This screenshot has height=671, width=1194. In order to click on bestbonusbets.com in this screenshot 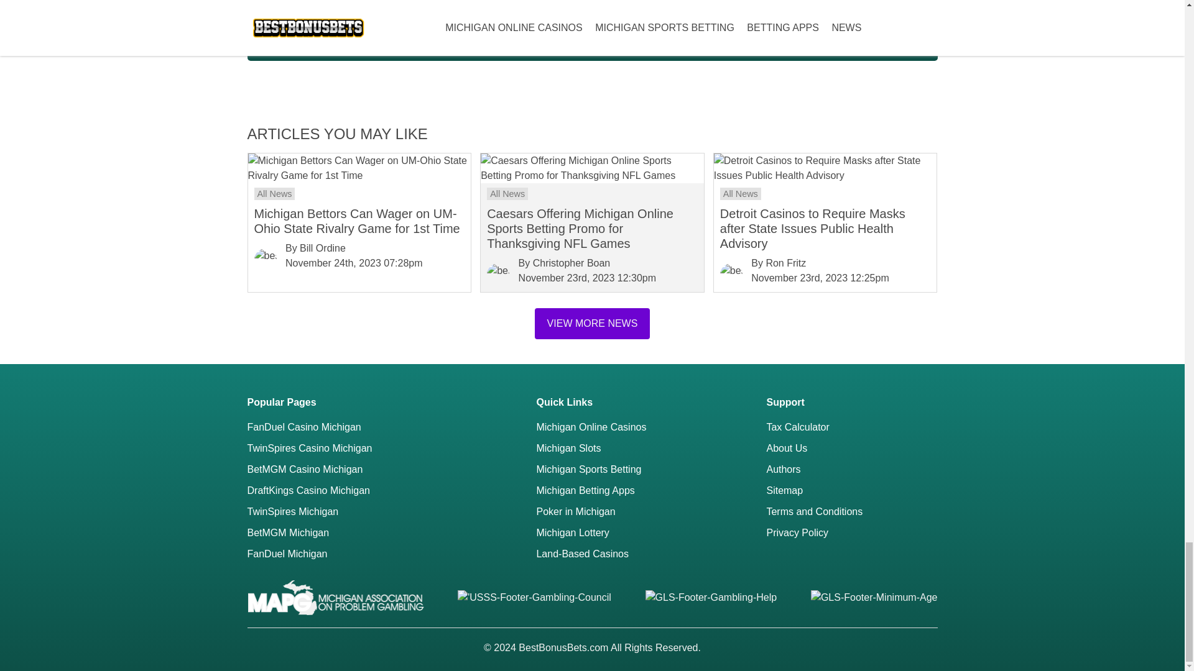, I will do `click(731, 275)`.